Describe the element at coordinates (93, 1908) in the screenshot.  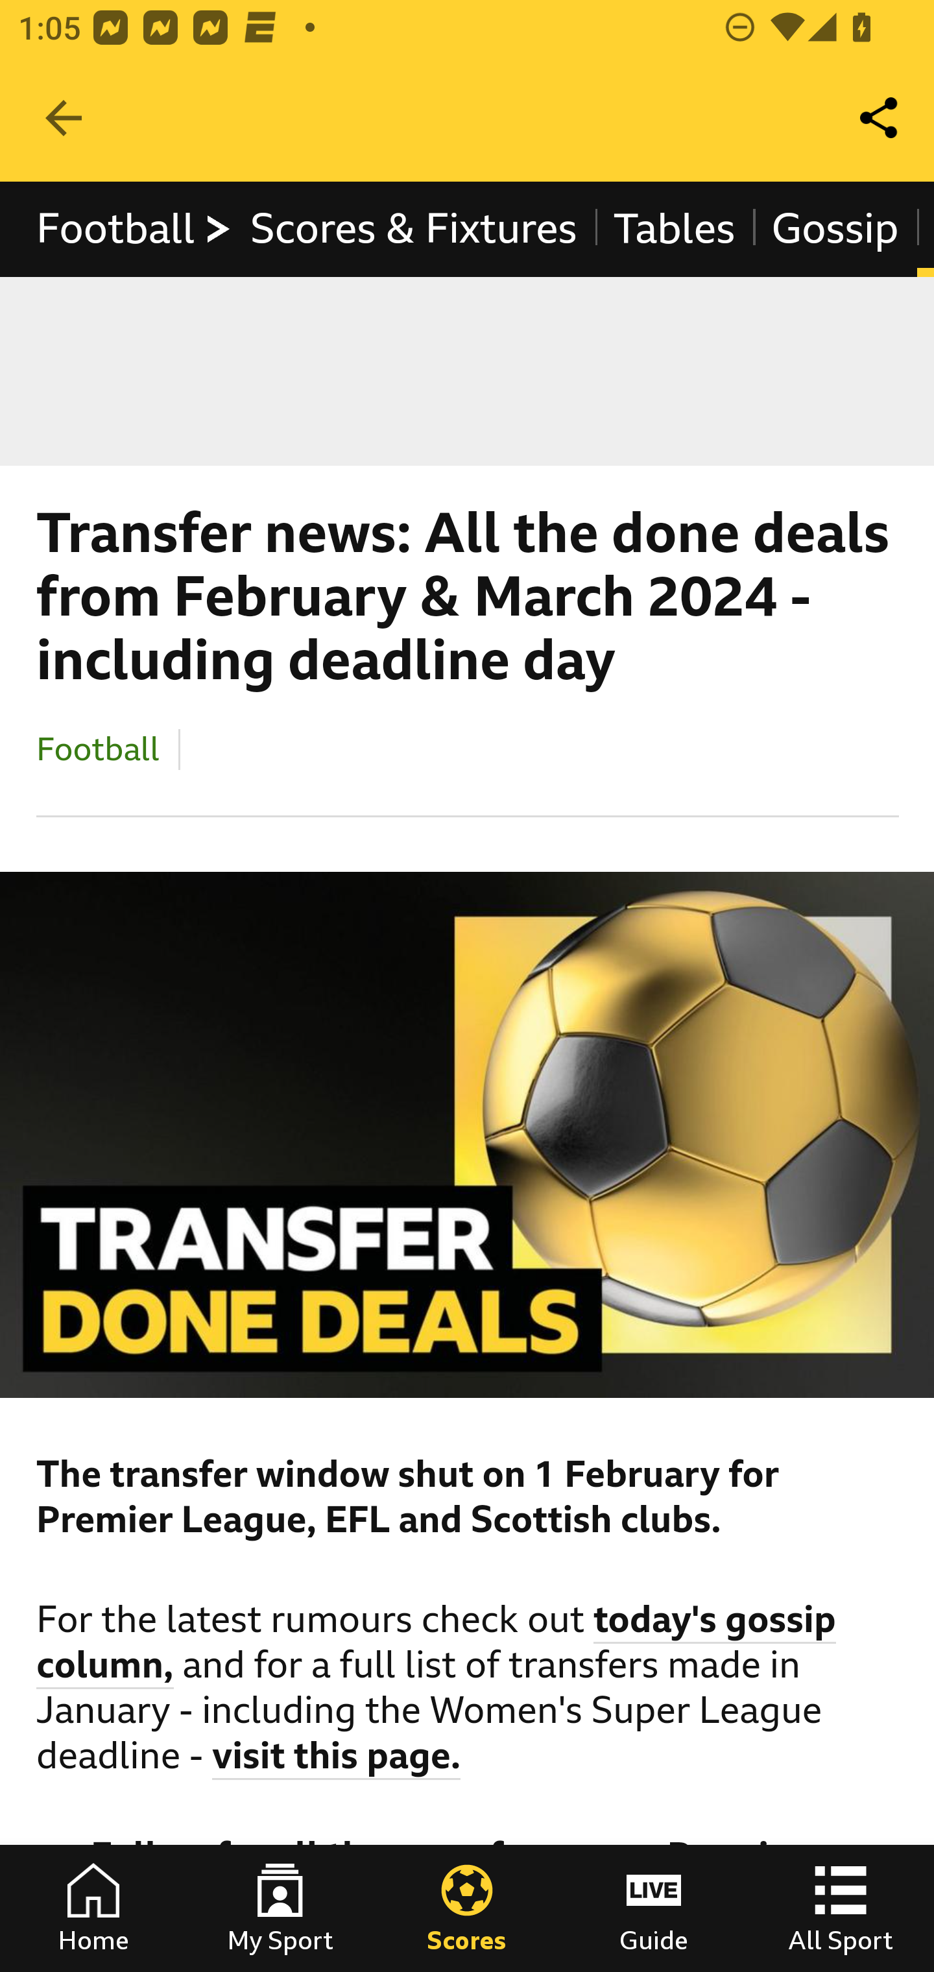
I see `Home` at that location.